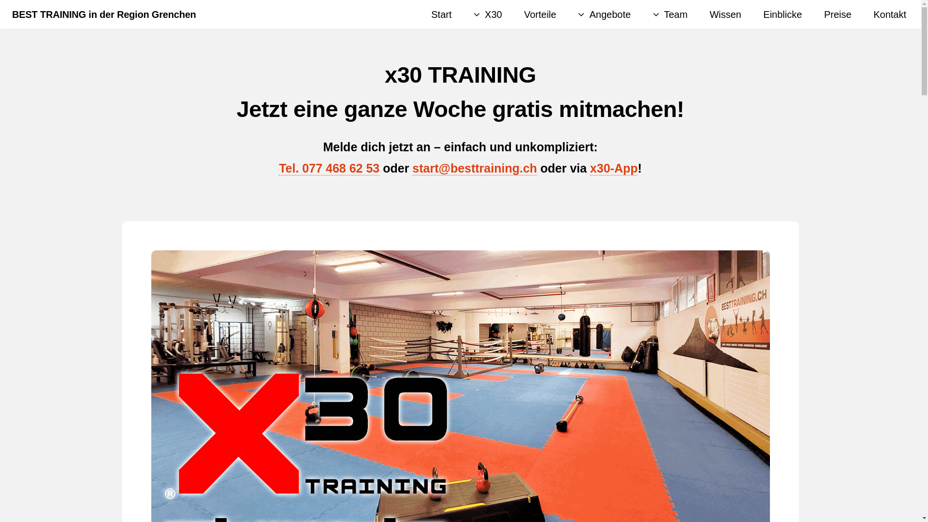  Describe the element at coordinates (838, 14) in the screenshot. I see `Preise` at that location.